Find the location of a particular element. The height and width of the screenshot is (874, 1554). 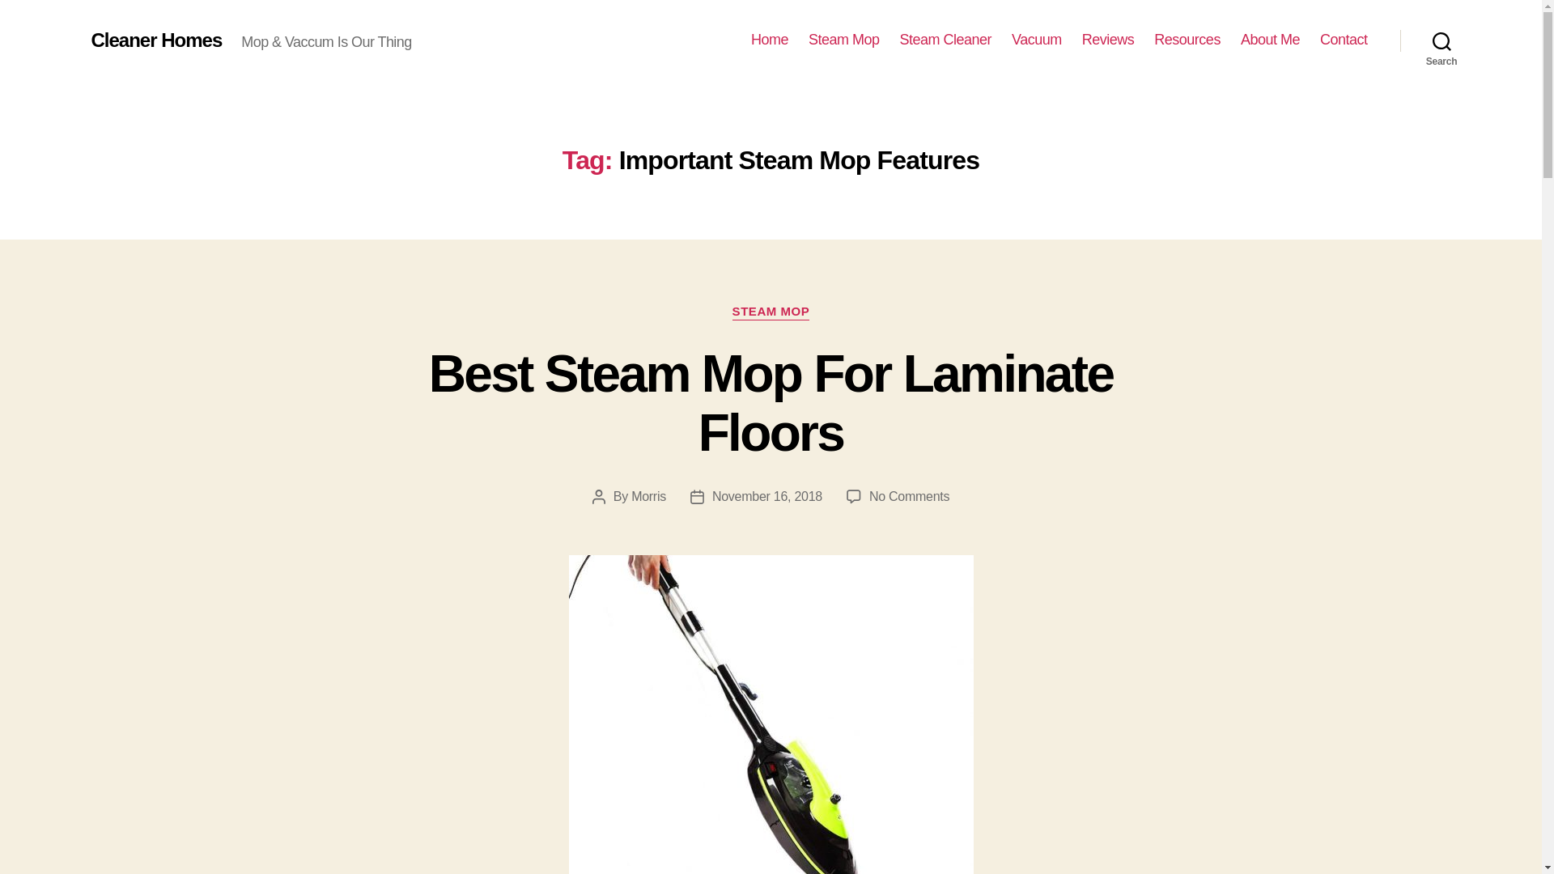

Steam Cleaner is located at coordinates (945, 40).